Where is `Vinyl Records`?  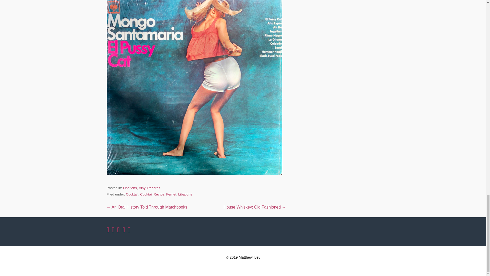 Vinyl Records is located at coordinates (149, 188).